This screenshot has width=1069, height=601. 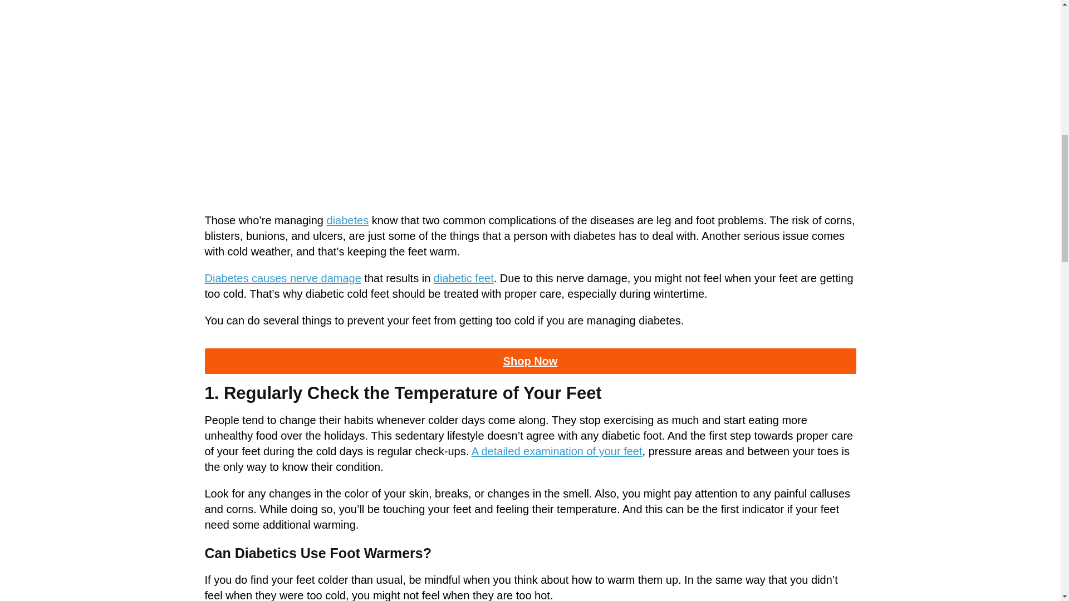 What do you see at coordinates (347, 220) in the screenshot?
I see `diabetes` at bounding box center [347, 220].